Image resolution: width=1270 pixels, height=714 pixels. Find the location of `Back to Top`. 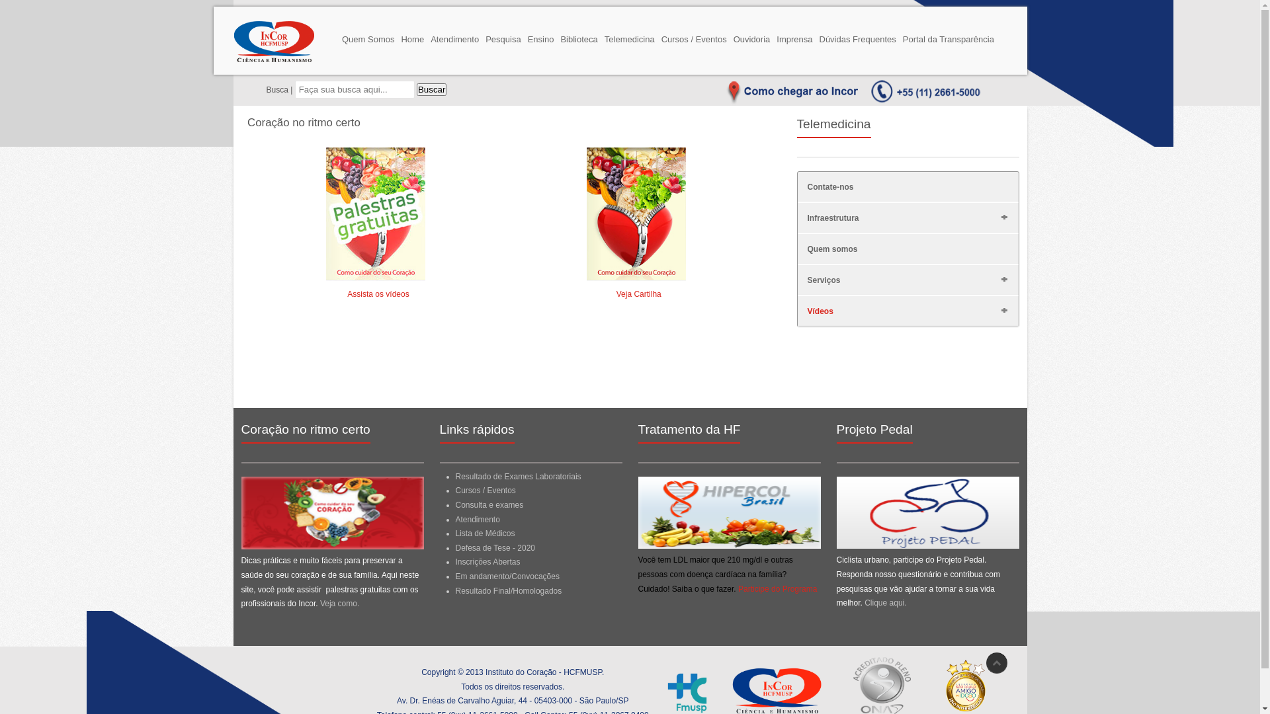

Back to Top is located at coordinates (996, 663).